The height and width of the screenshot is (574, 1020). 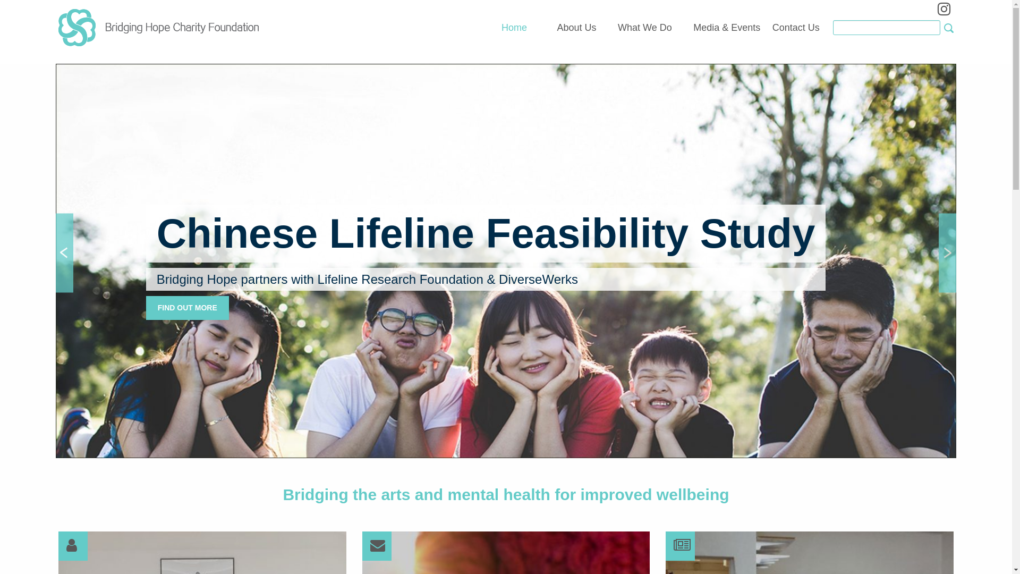 I want to click on Contact Us, so click(x=796, y=28).